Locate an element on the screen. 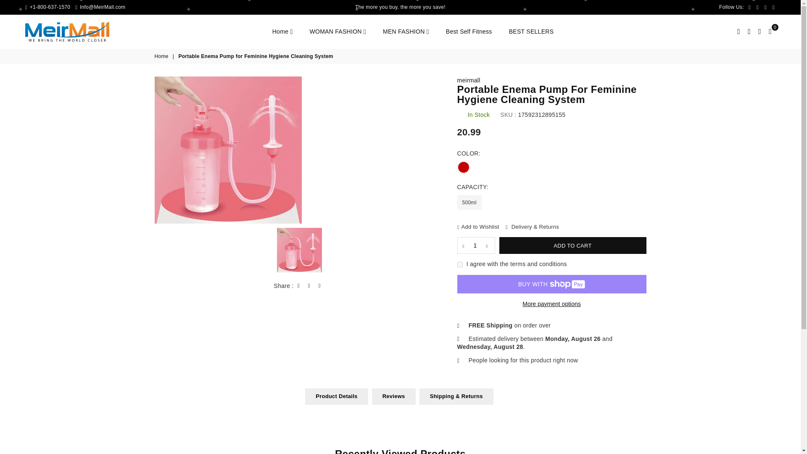  tearm is located at coordinates (460, 265).